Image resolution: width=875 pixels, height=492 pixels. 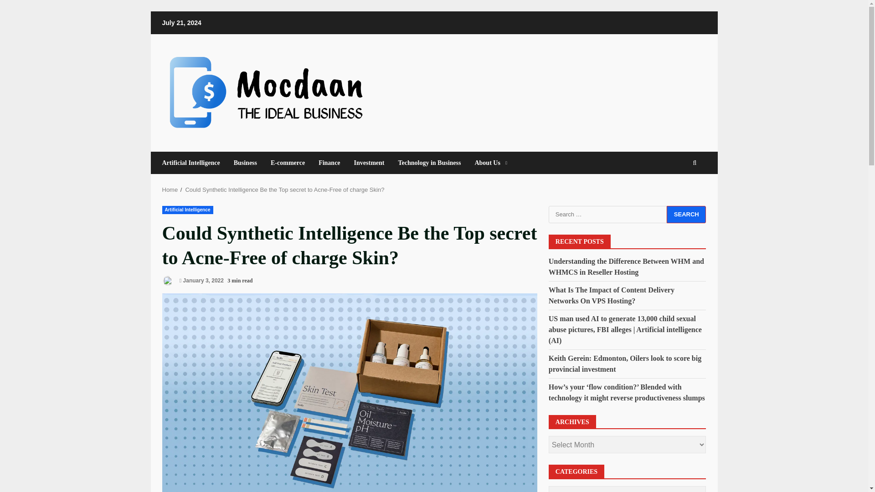 I want to click on Investment, so click(x=369, y=163).